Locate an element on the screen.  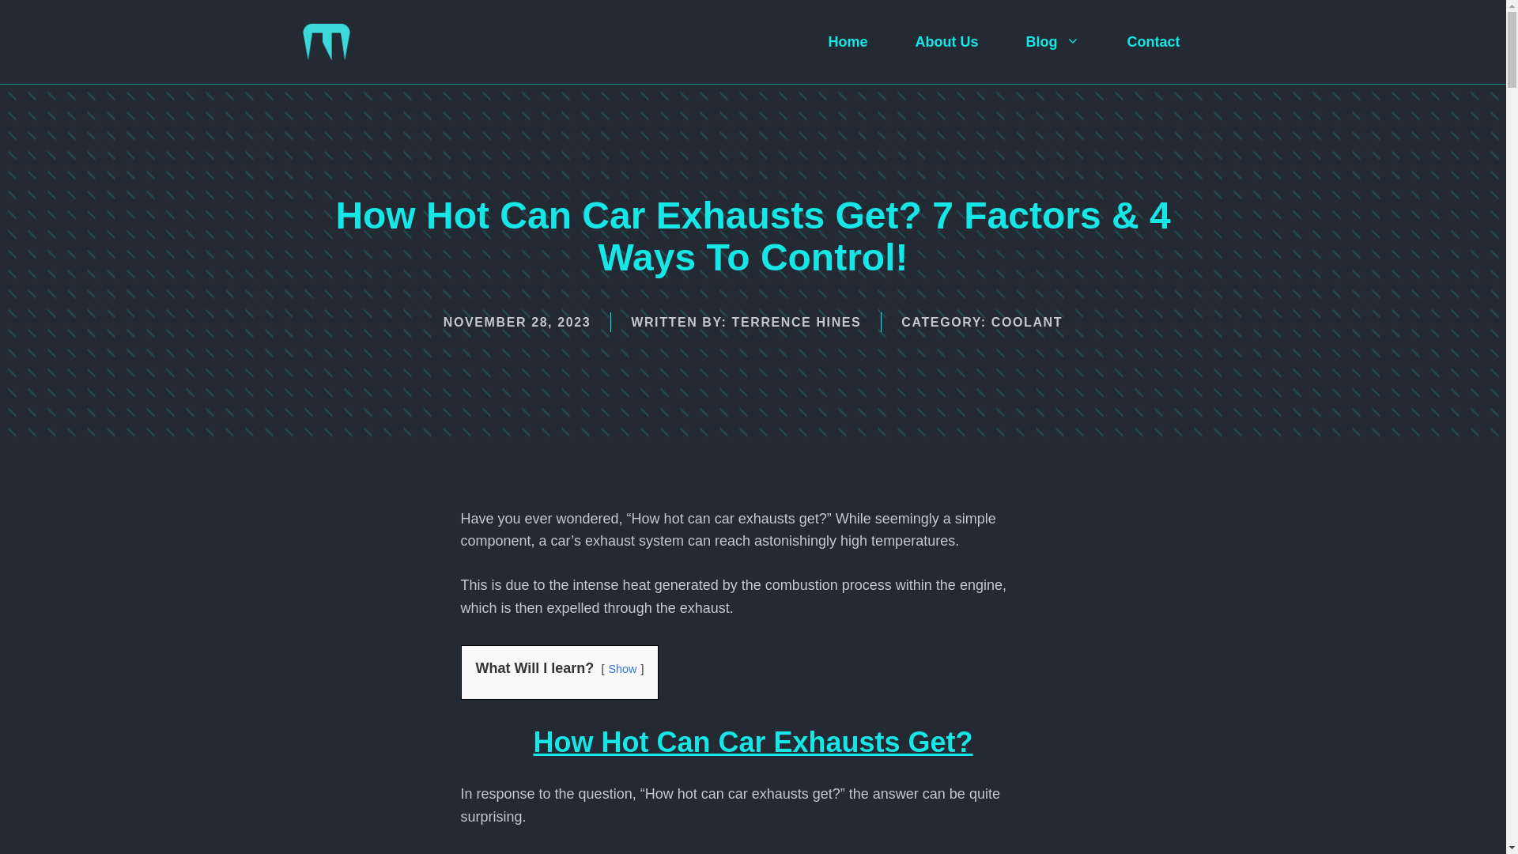
Home is located at coordinates (848, 42).